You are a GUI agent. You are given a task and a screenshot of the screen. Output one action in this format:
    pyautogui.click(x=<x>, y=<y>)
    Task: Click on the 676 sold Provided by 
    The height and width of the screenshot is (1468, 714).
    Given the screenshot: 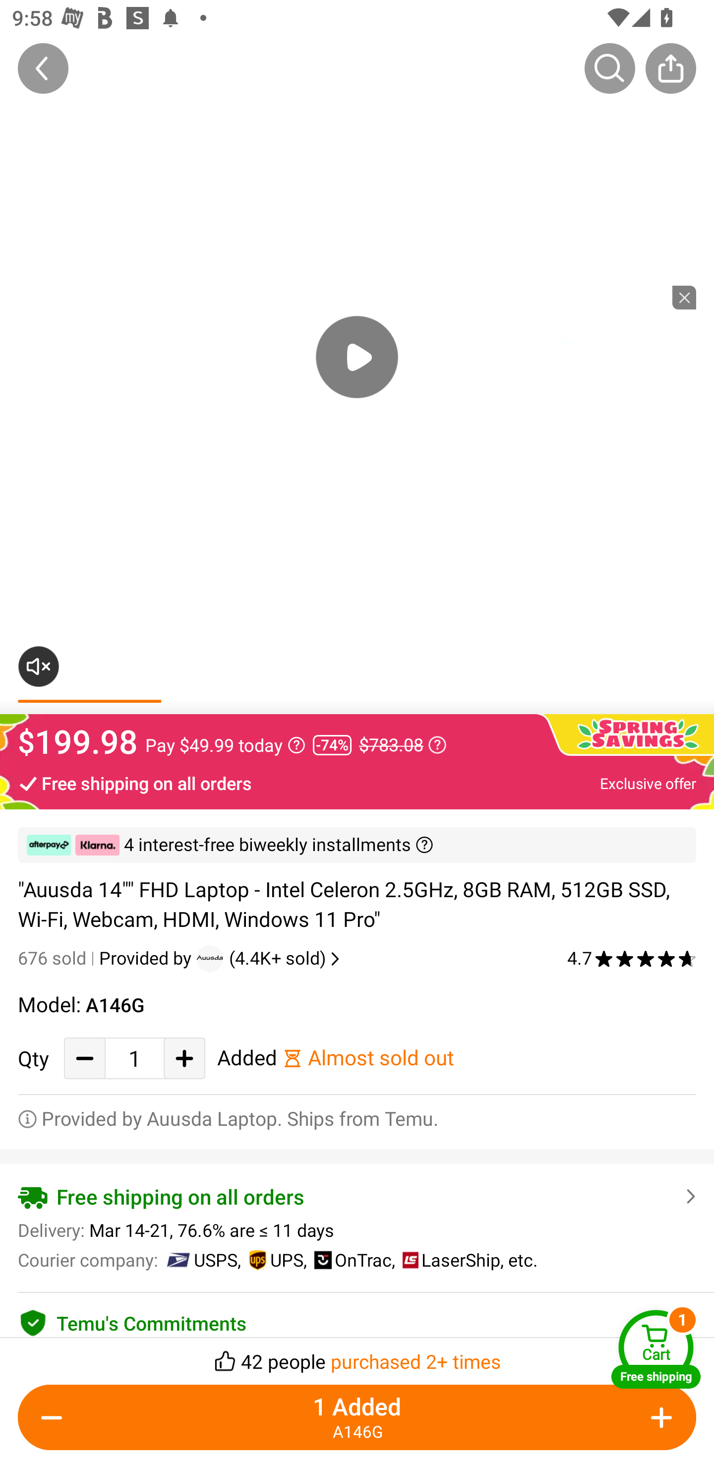 What is the action you would take?
    pyautogui.click(x=107, y=958)
    